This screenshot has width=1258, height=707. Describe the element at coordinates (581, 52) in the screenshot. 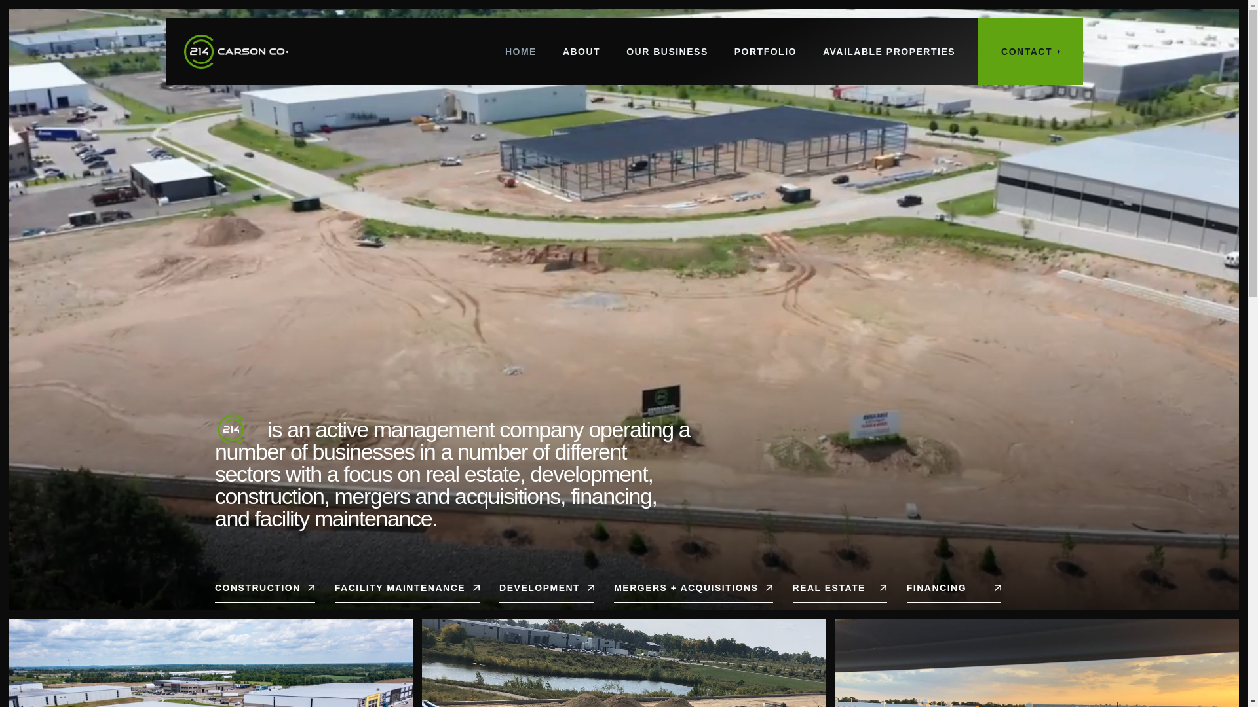

I see `ABOUT` at that location.